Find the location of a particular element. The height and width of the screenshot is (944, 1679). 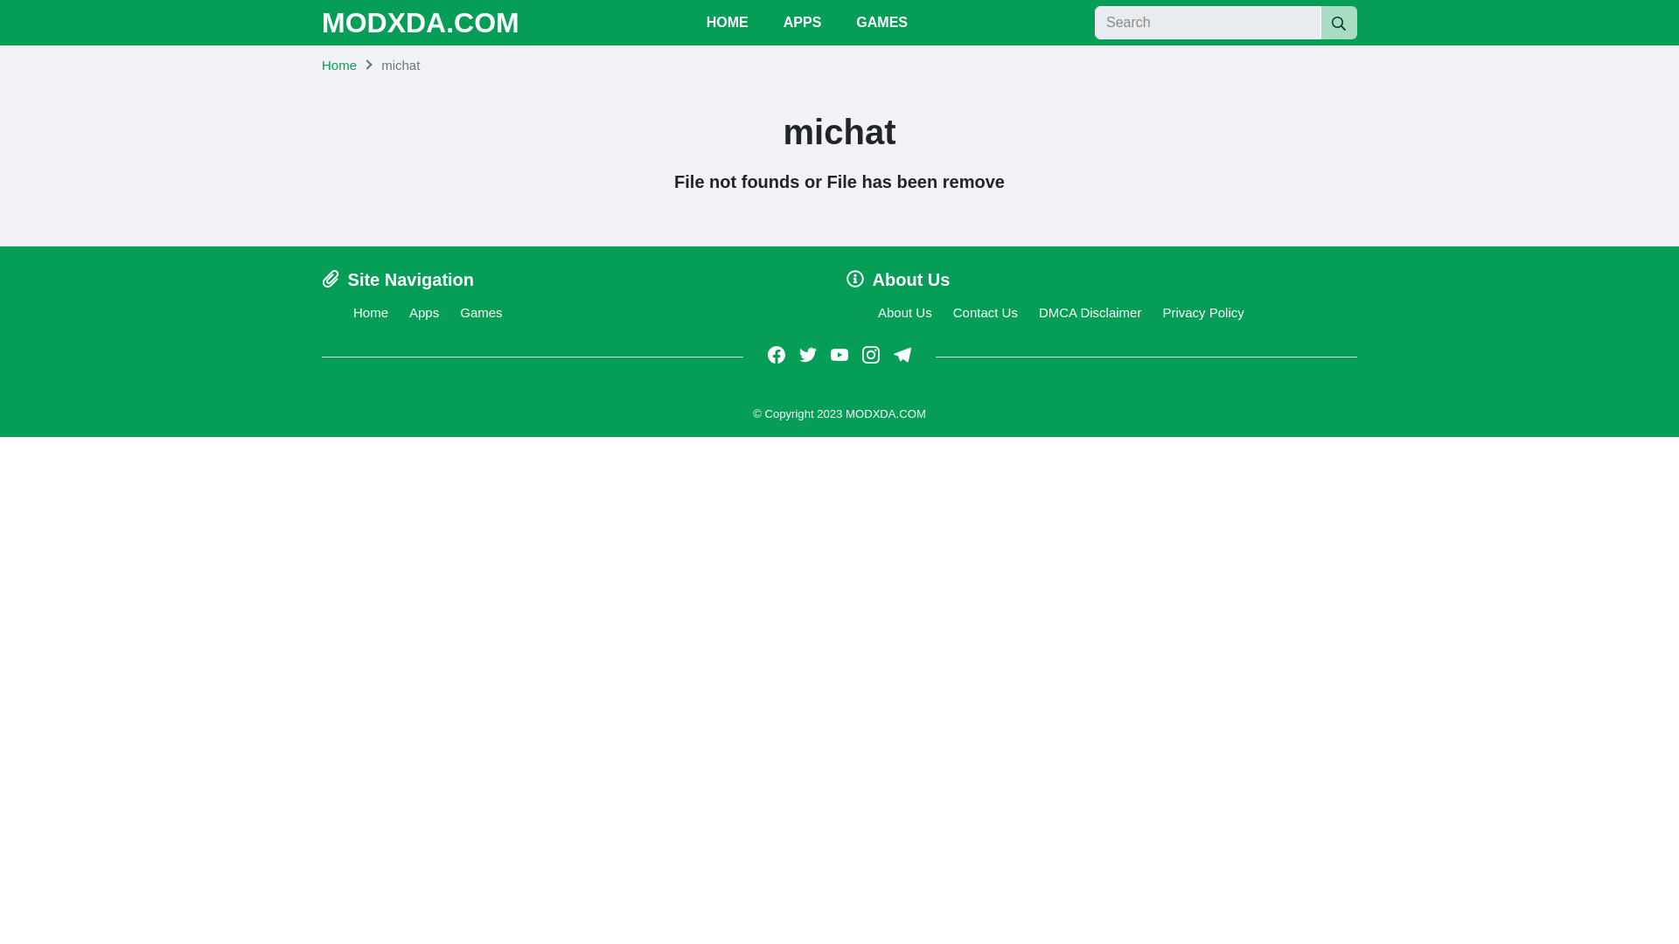

APPS is located at coordinates (803, 23).